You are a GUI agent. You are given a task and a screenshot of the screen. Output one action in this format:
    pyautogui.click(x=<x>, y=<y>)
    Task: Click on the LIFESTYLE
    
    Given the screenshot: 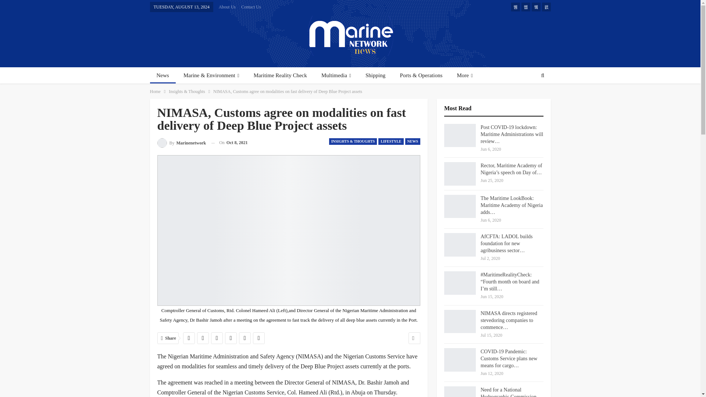 What is the action you would take?
    pyautogui.click(x=391, y=141)
    